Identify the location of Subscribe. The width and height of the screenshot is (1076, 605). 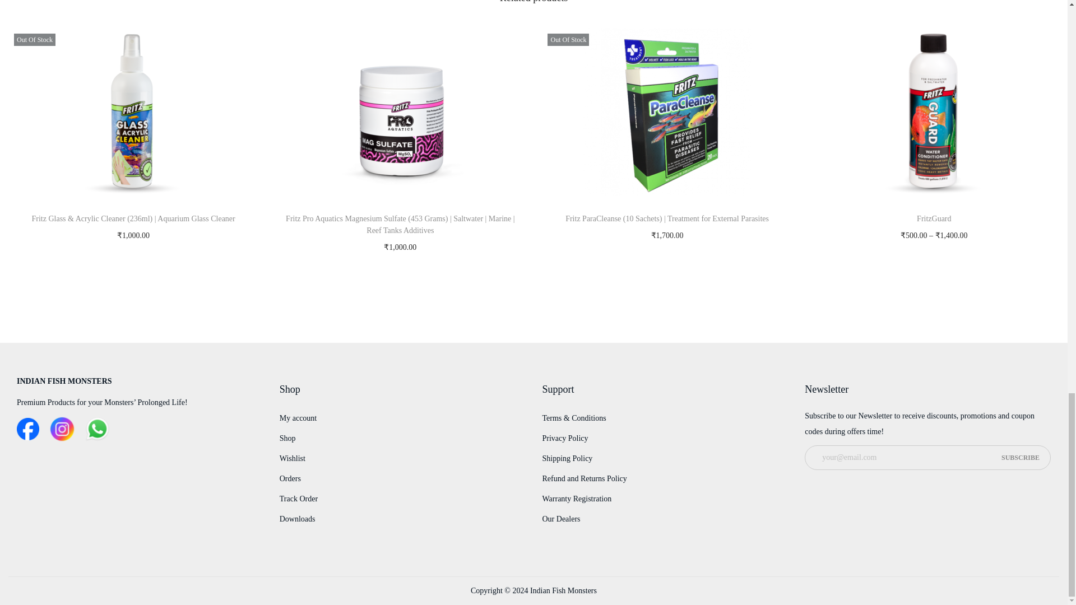
(1020, 457).